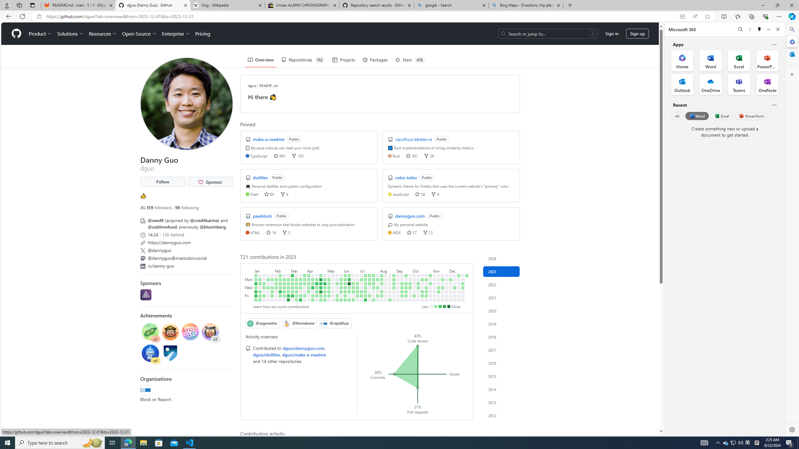 Image resolution: width=799 pixels, height=449 pixels. What do you see at coordinates (406, 283) in the screenshot?
I see `2 contributions on September 19th.` at bounding box center [406, 283].